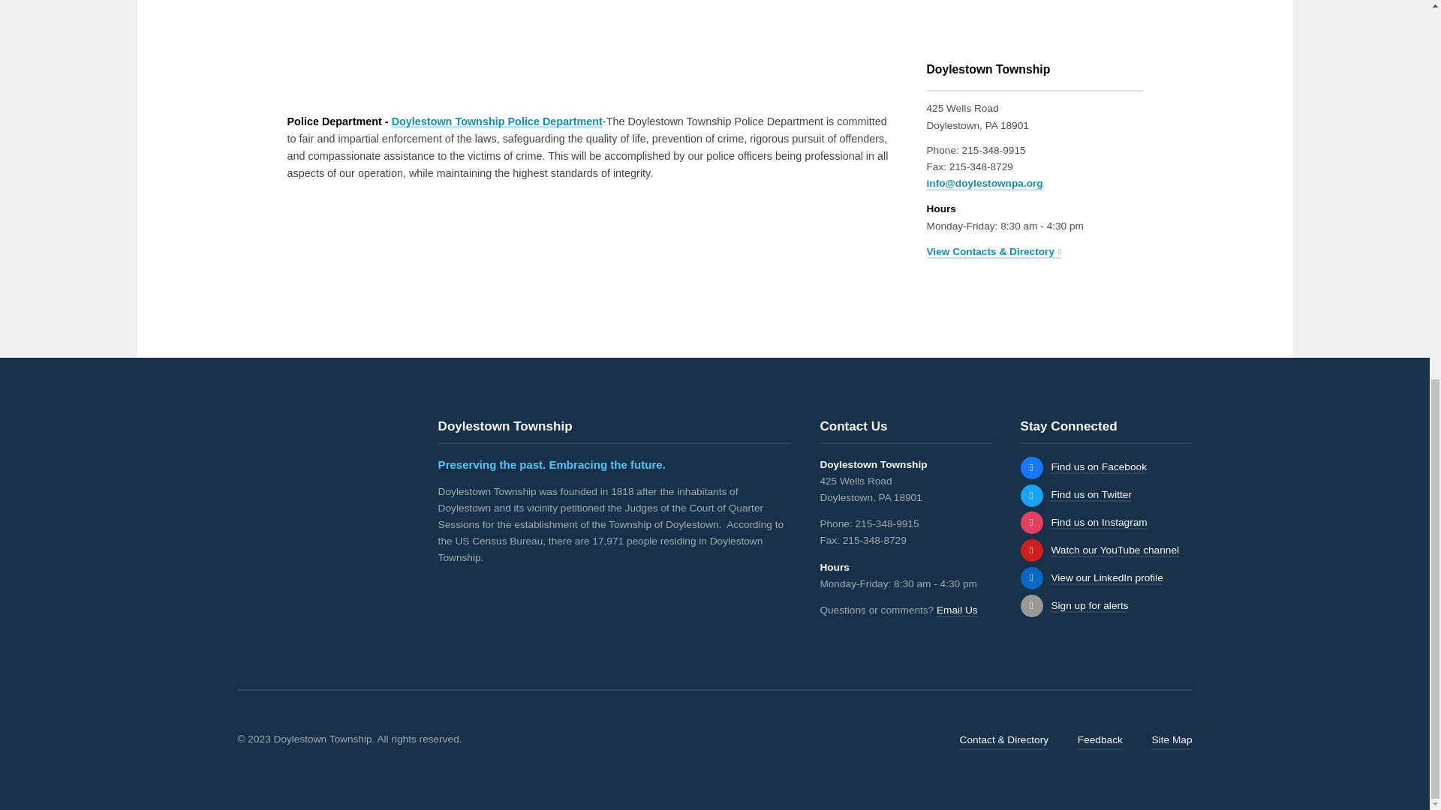 The height and width of the screenshot is (810, 1441). What do you see at coordinates (1106, 577) in the screenshot?
I see `View our LinkedIn profile` at bounding box center [1106, 577].